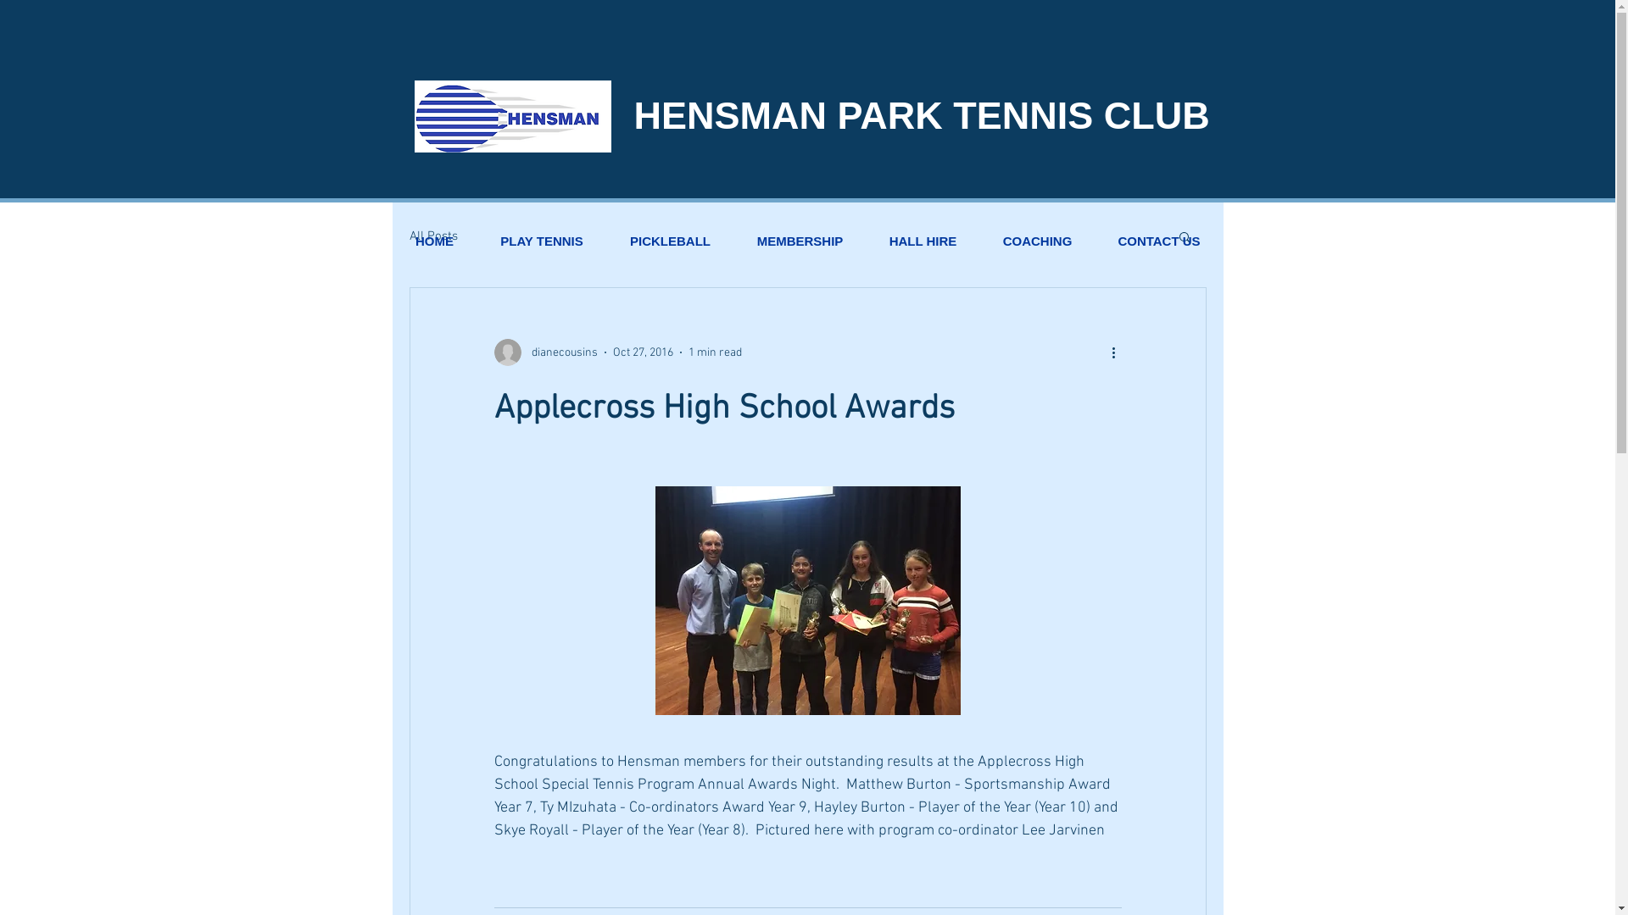 This screenshot has height=915, width=1628. Describe the element at coordinates (434, 241) in the screenshot. I see `HOME` at that location.